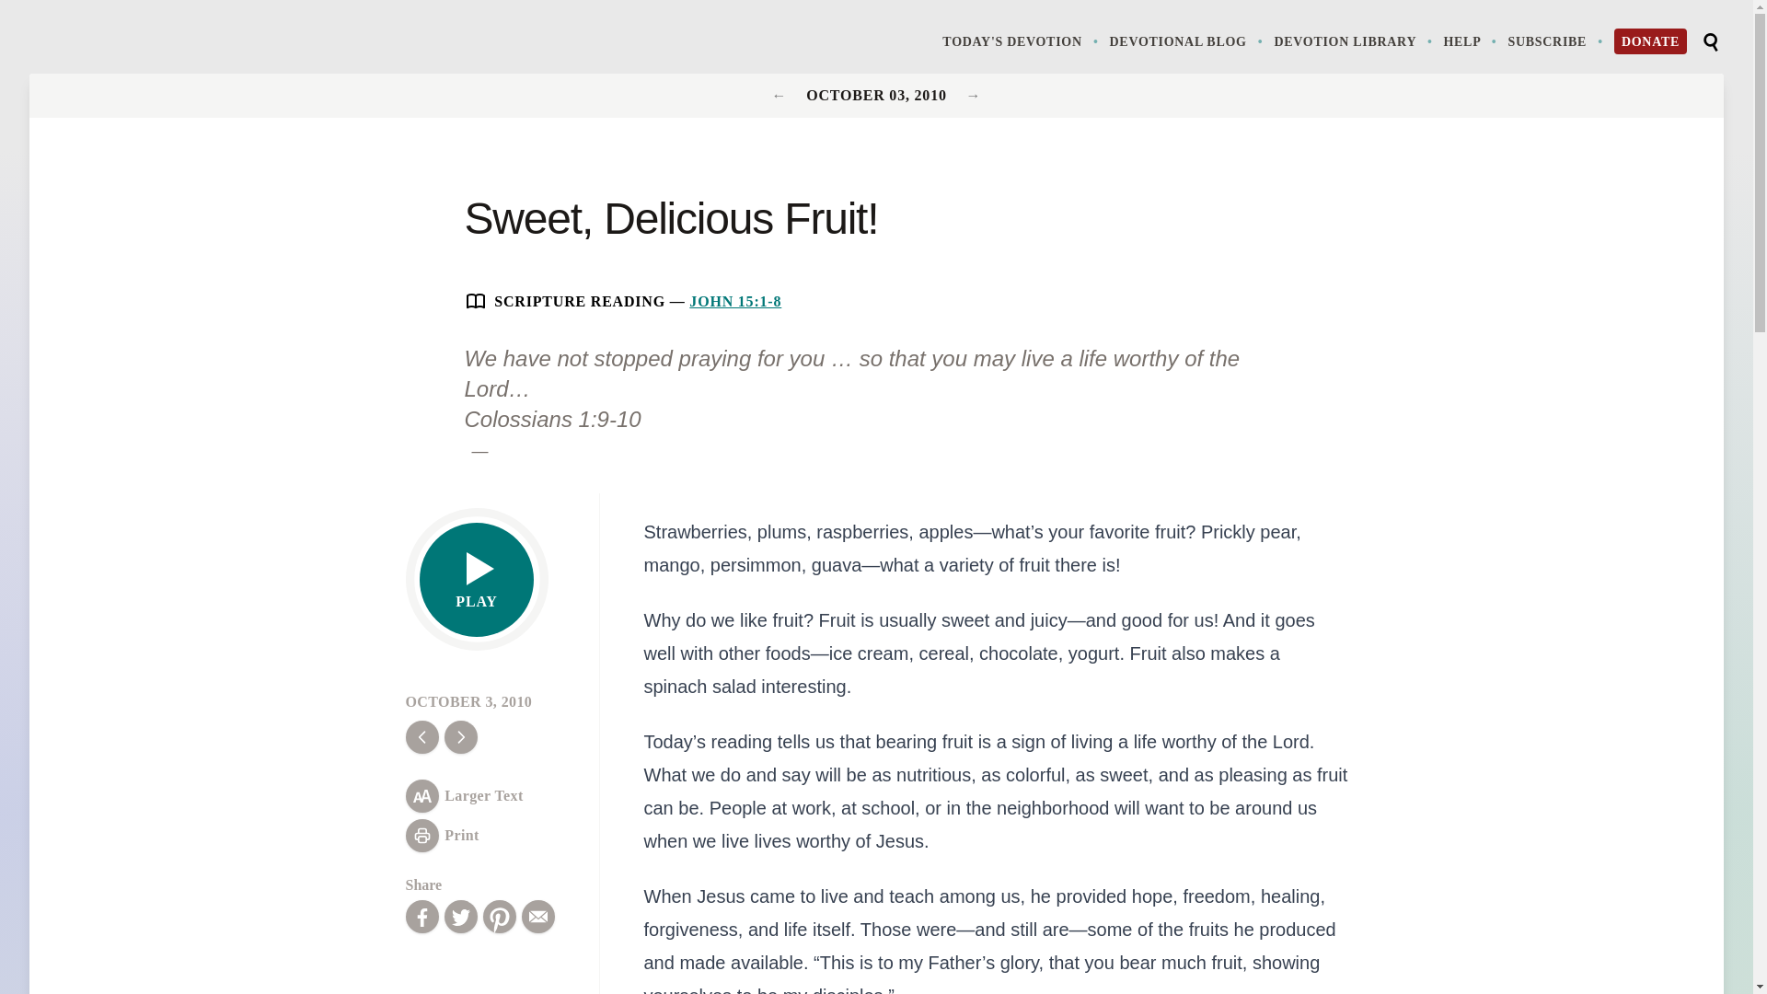  I want to click on TODAY'S DEVOTION, so click(1022, 40).